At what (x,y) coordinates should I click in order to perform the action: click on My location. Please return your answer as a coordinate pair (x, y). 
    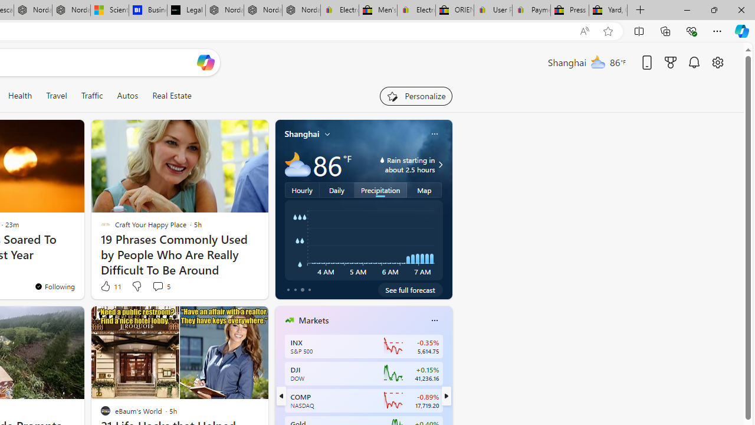
    Looking at the image, I should click on (327, 134).